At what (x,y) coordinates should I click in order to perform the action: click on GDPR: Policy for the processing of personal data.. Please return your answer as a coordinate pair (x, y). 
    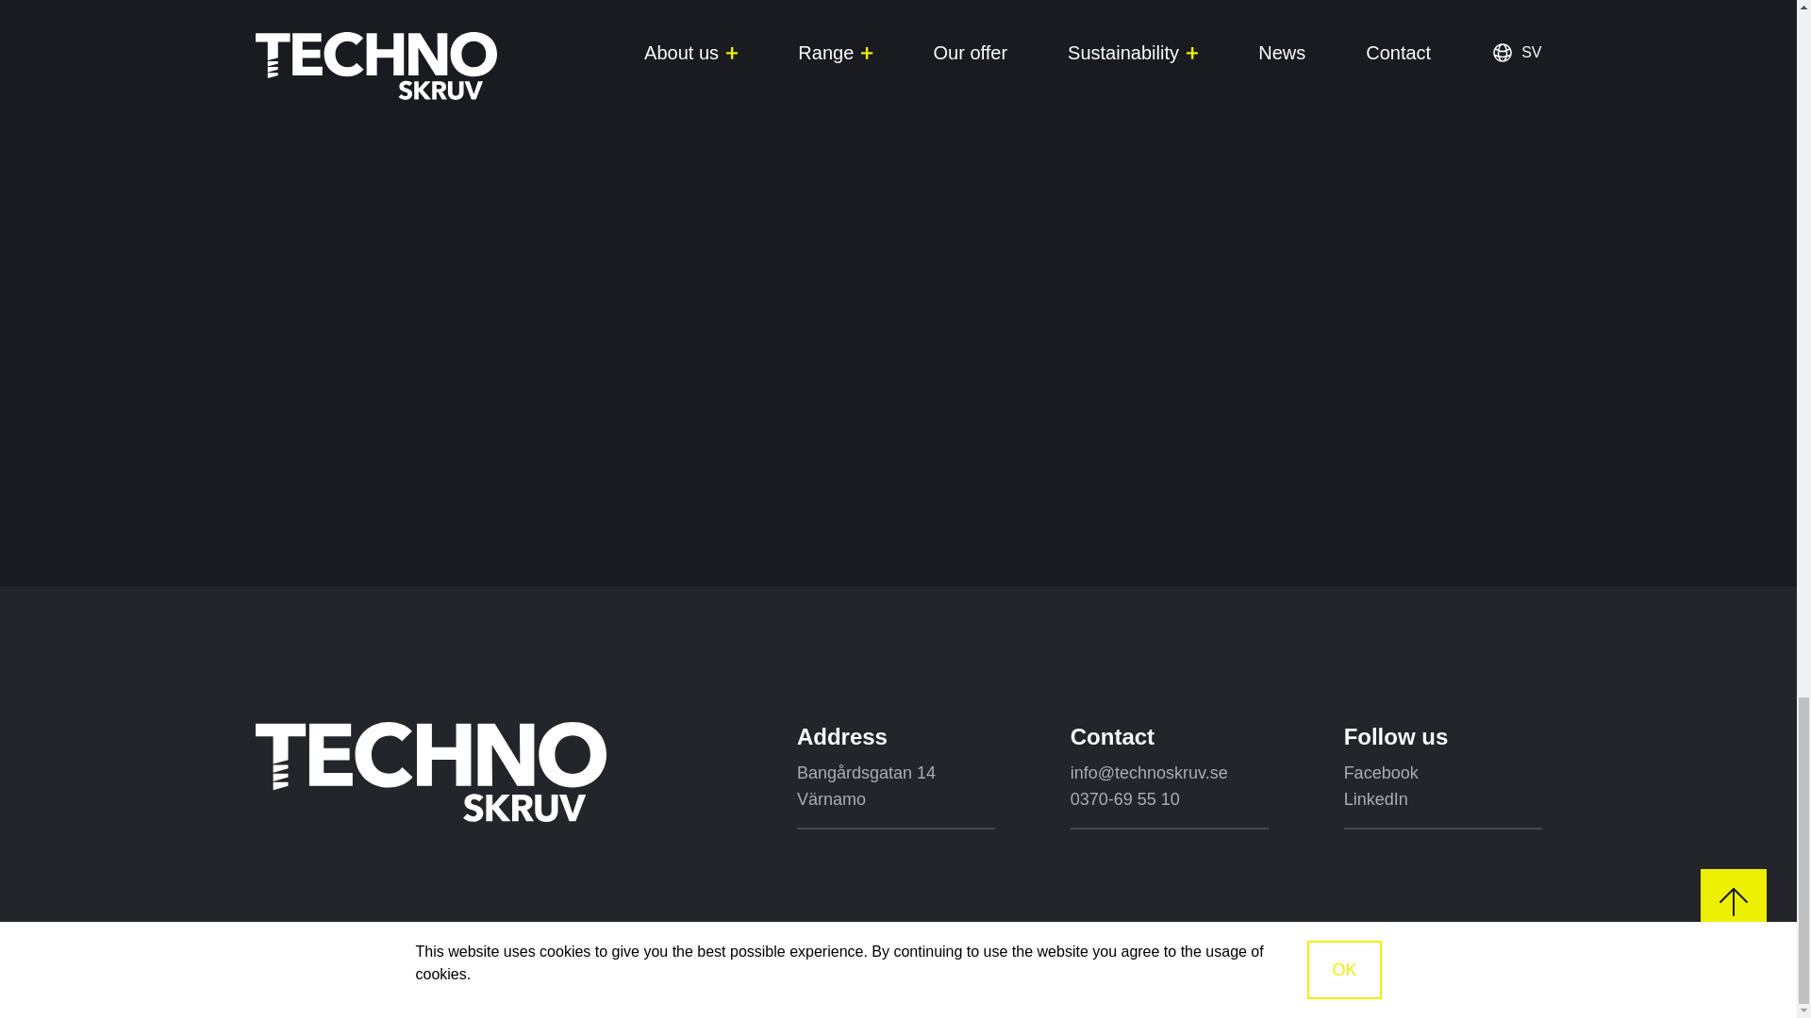
    Looking at the image, I should click on (1373, 992).